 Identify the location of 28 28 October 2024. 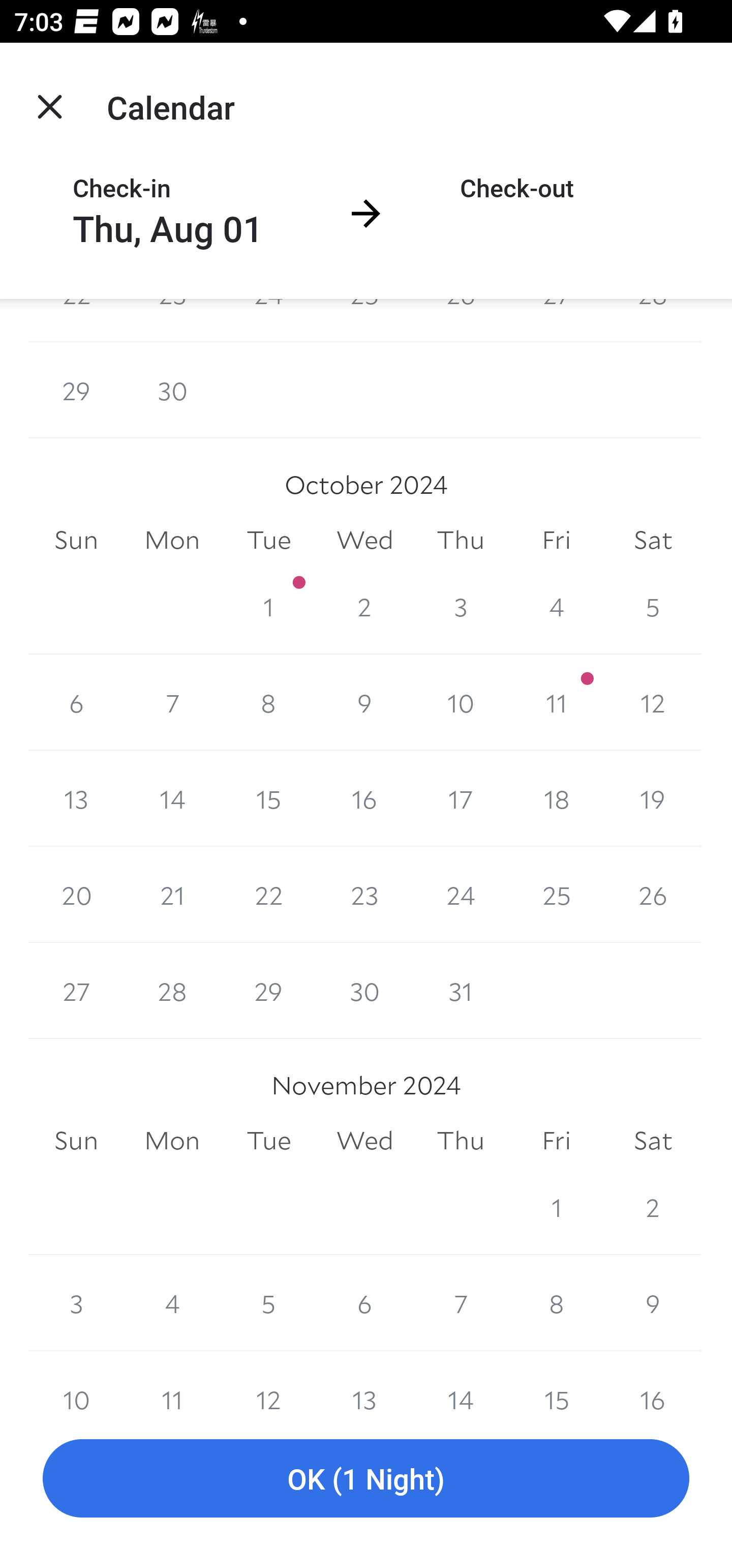
(172, 991).